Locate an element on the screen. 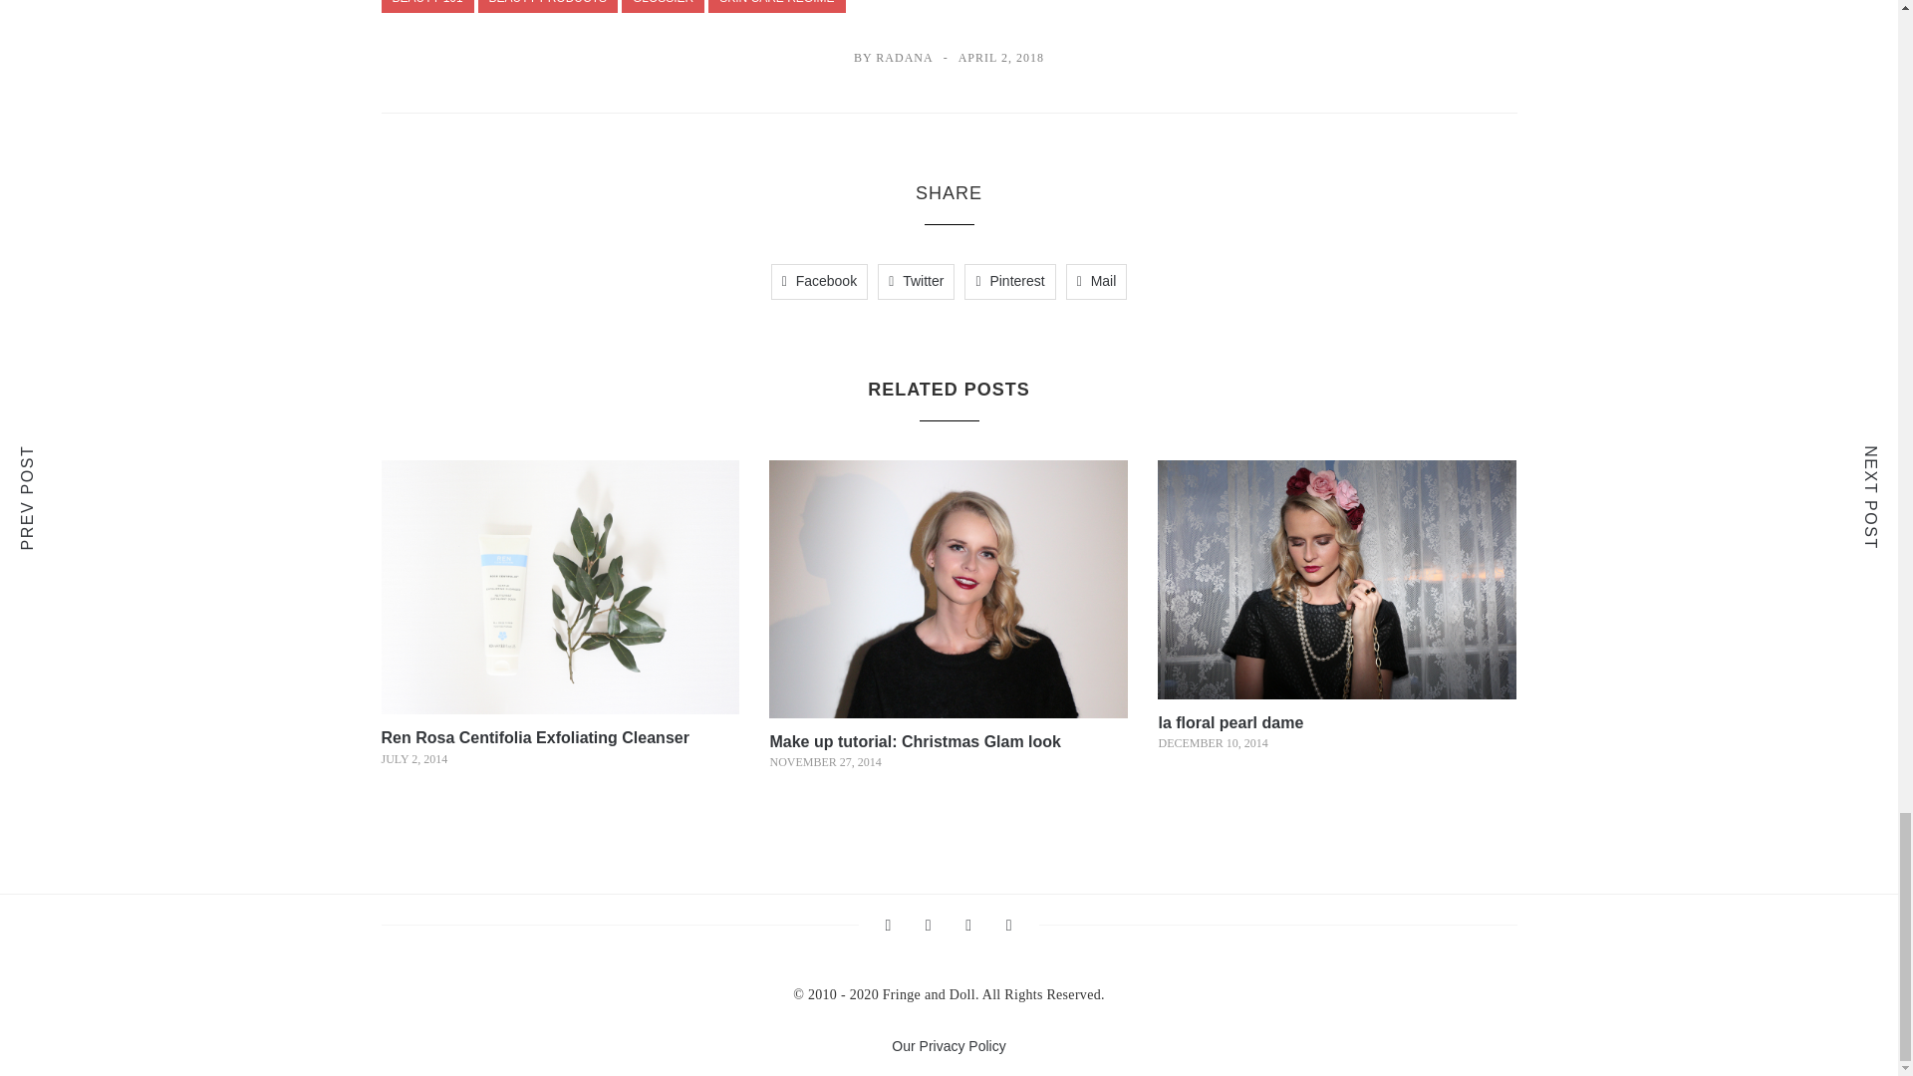  Pinterest is located at coordinates (1009, 925).